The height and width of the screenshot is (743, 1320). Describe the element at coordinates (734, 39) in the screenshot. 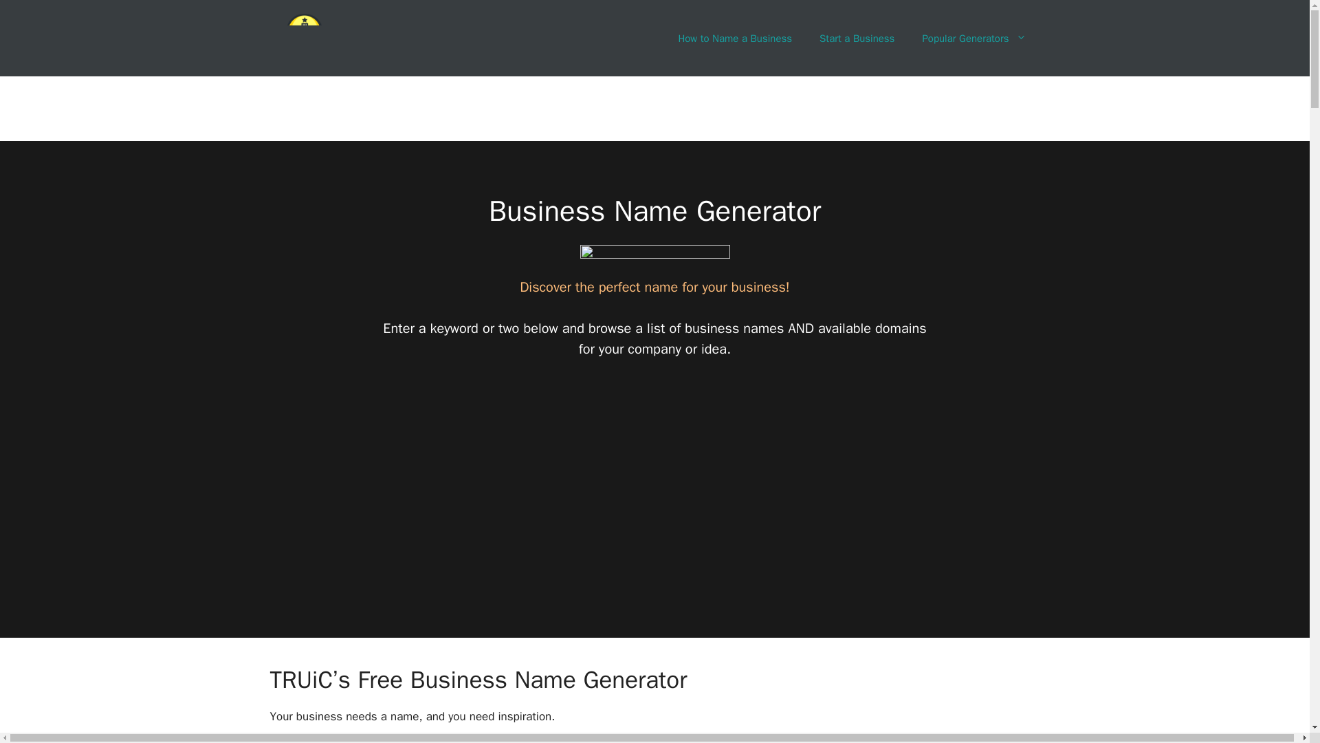

I see `How to Name a Business` at that location.